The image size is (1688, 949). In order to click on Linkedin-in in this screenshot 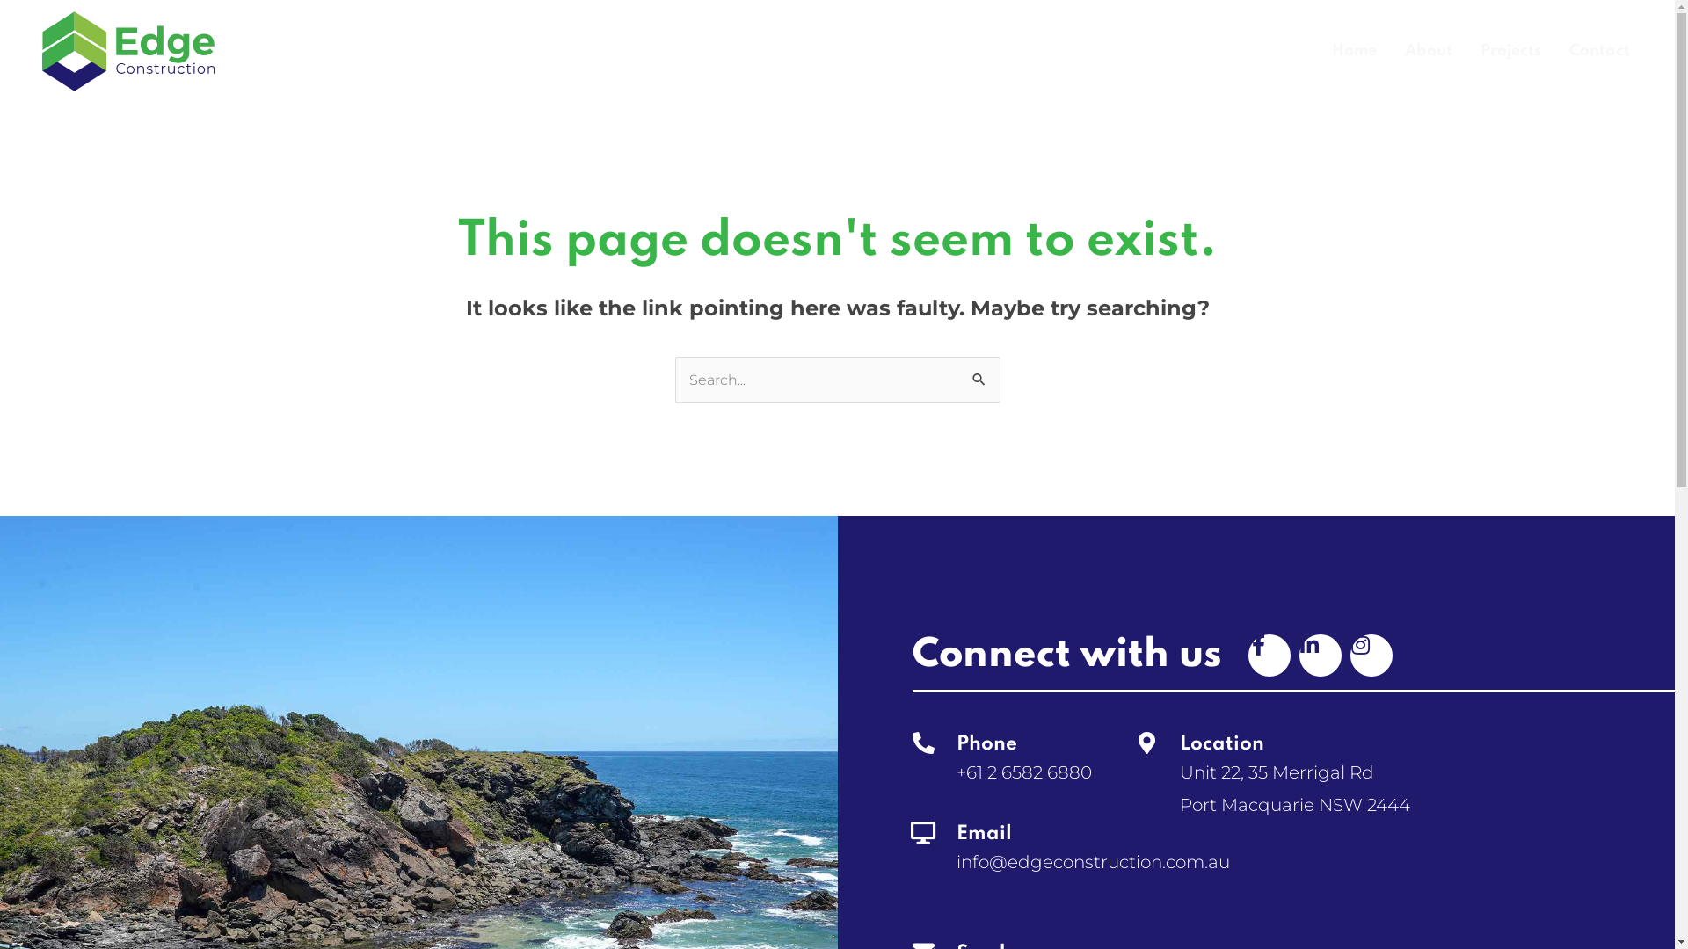, I will do `click(1321, 656)`.